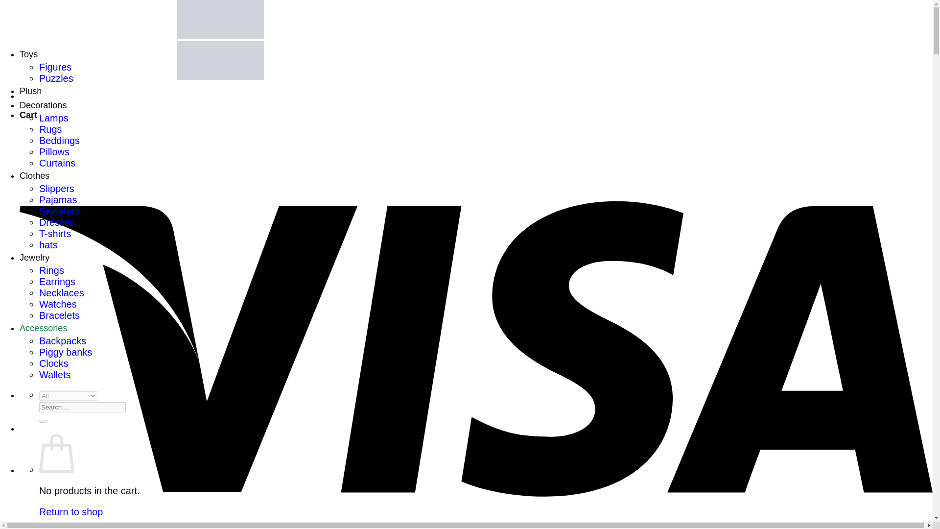 The width and height of the screenshot is (940, 529). Describe the element at coordinates (43, 328) in the screenshot. I see `Accessories` at that location.